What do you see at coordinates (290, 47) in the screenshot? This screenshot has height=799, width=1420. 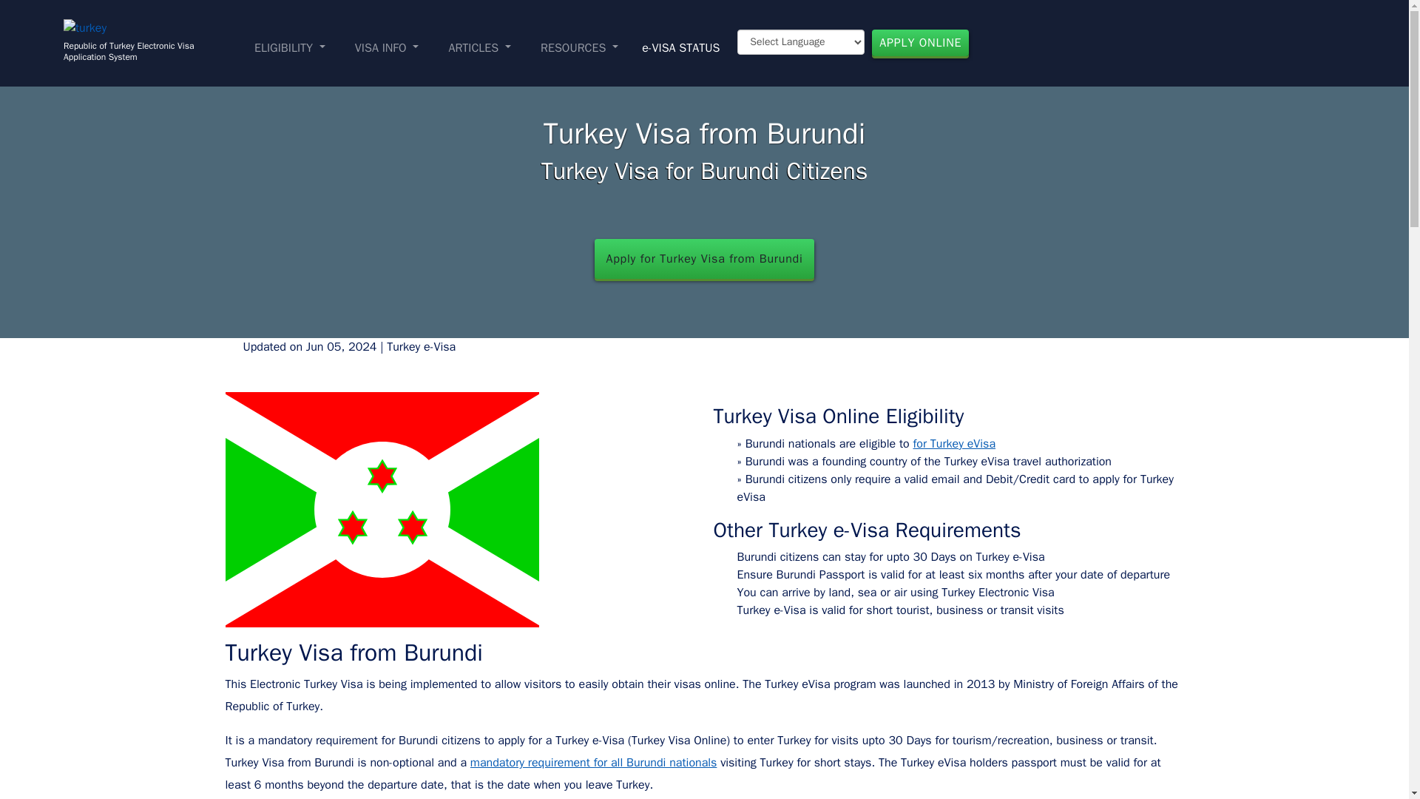 I see `ELIGIBILITY` at bounding box center [290, 47].